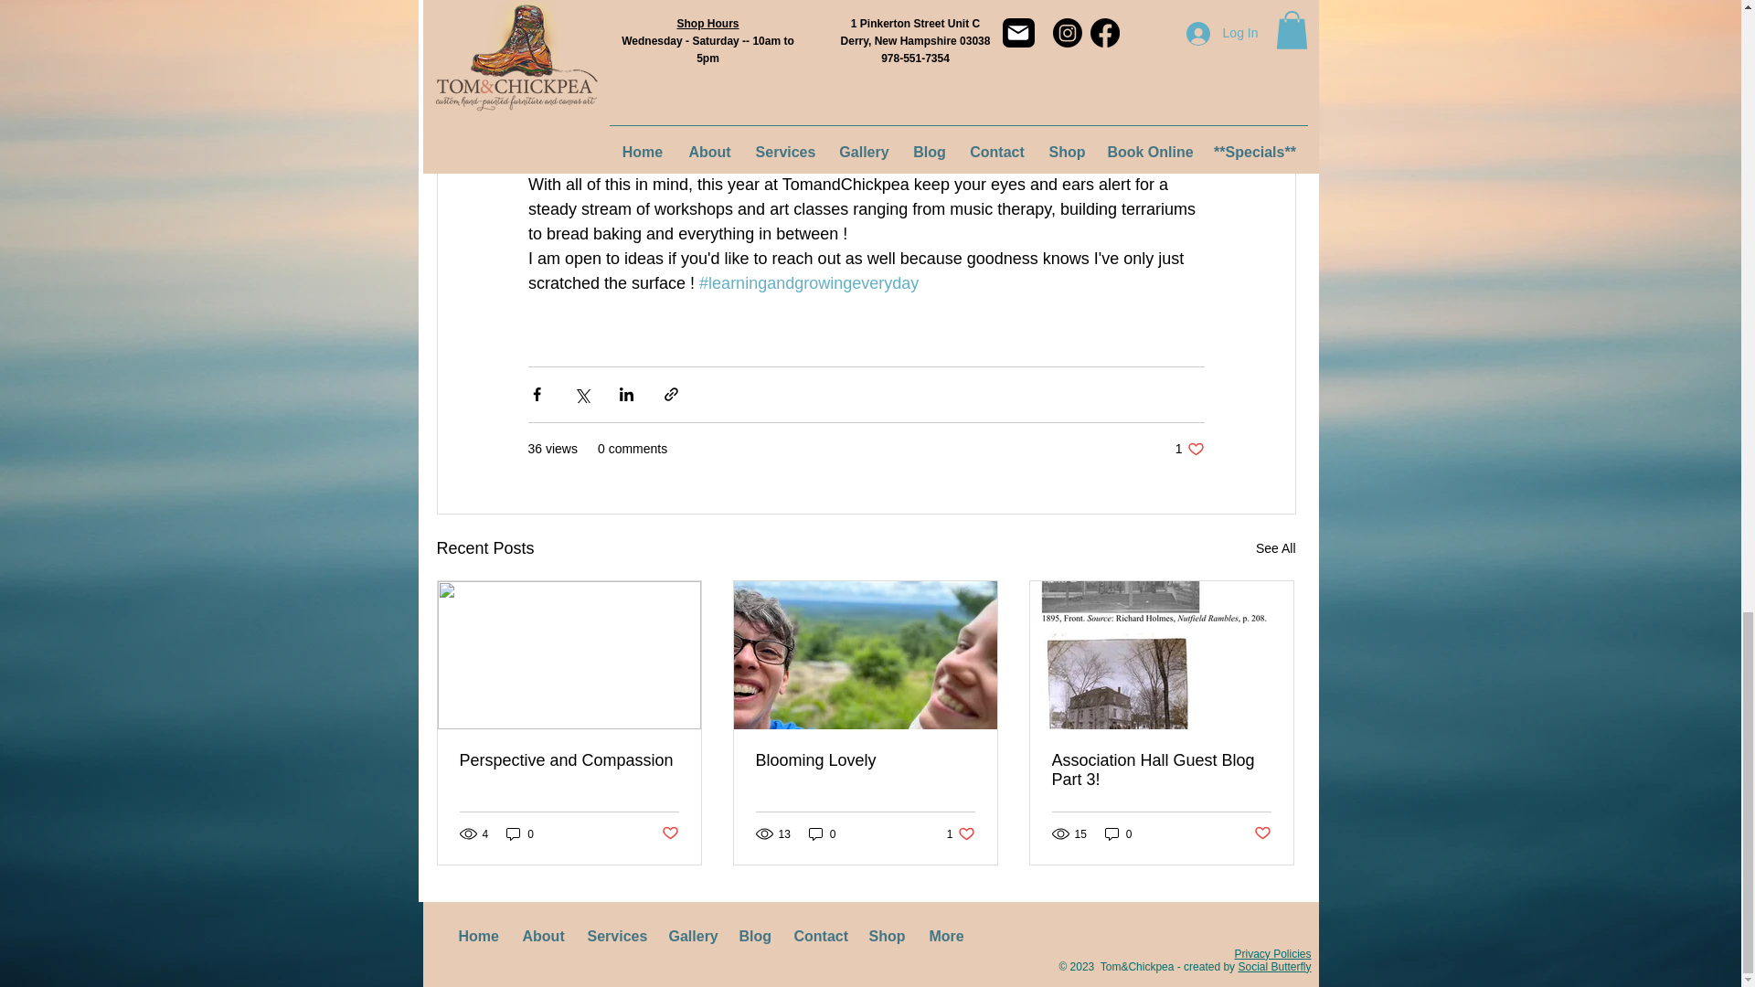  What do you see at coordinates (823, 833) in the screenshot?
I see `Blooming Lovely` at bounding box center [823, 833].